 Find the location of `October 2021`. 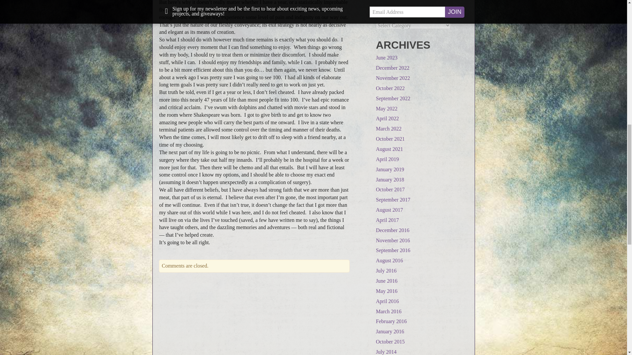

October 2021 is located at coordinates (390, 139).